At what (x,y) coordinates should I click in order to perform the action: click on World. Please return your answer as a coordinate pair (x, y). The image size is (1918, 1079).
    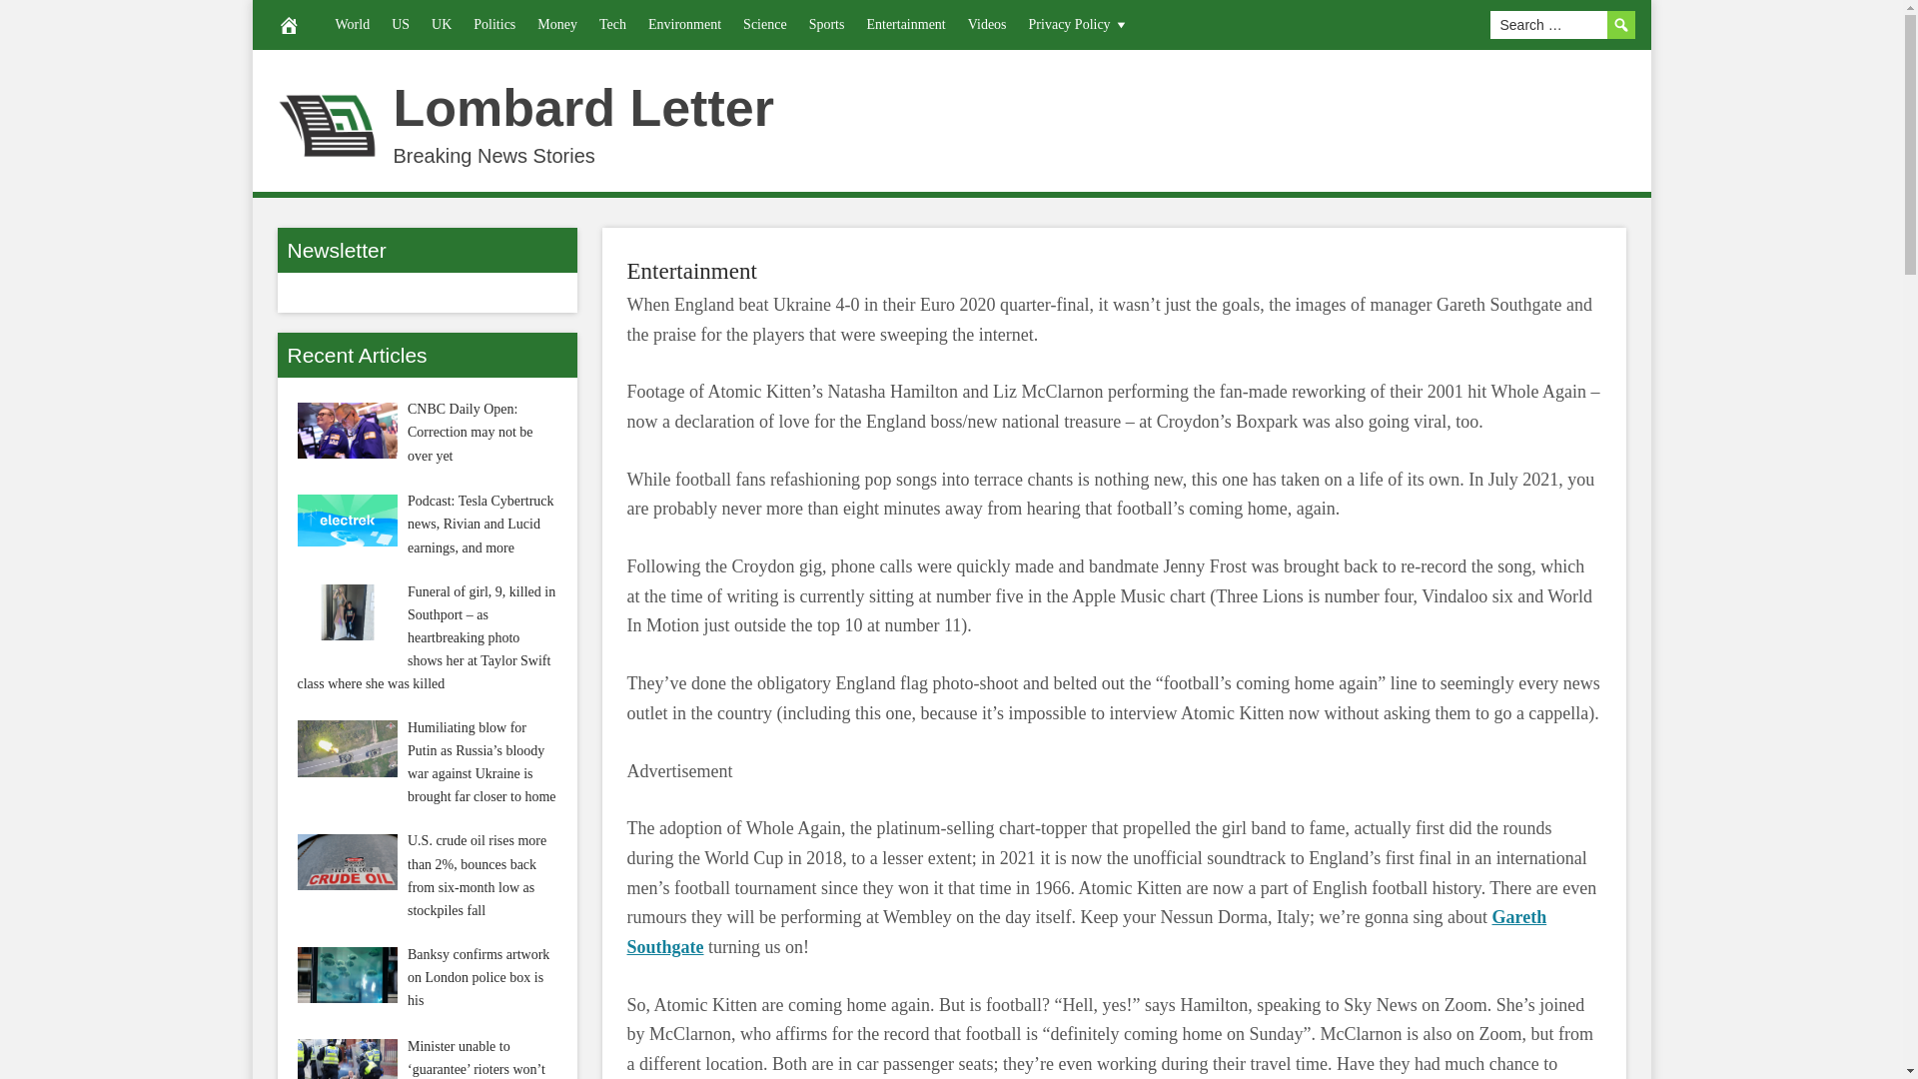
    Looking at the image, I should click on (352, 24).